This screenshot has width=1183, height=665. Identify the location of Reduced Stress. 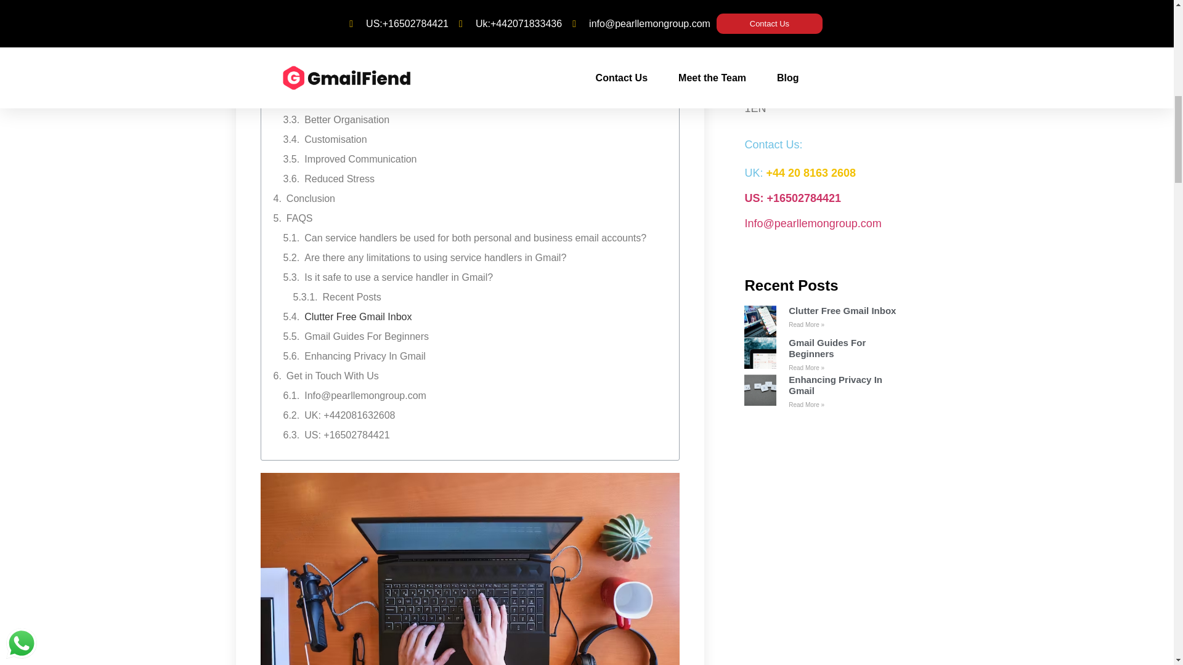
(339, 179).